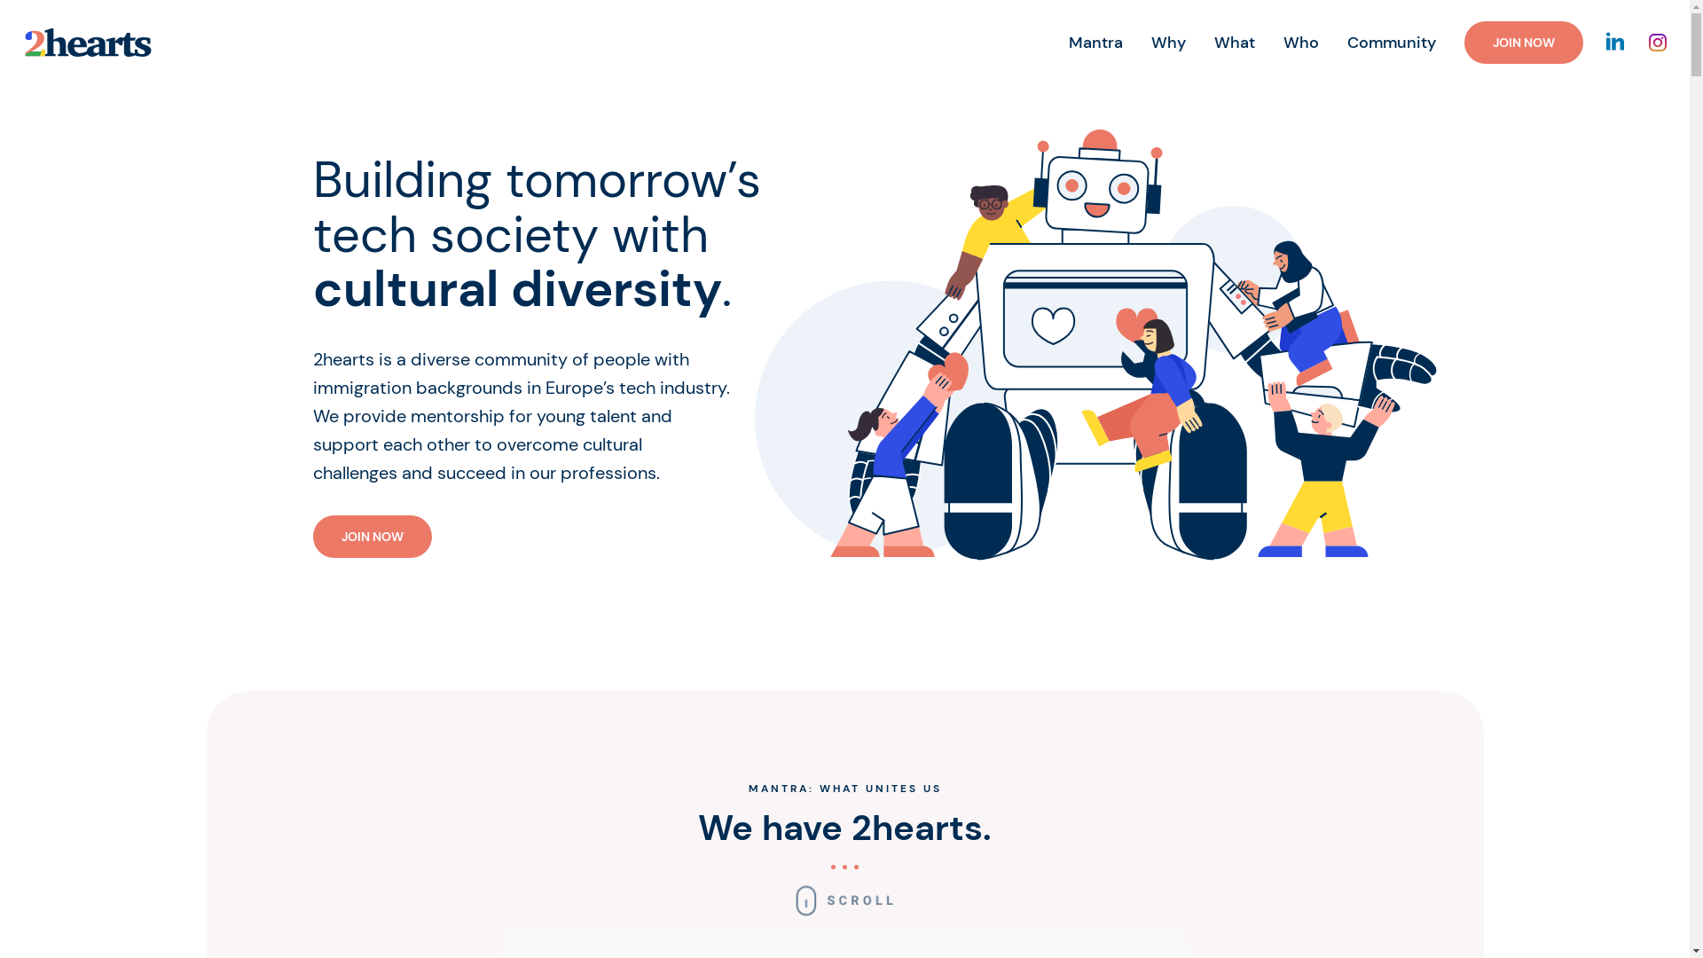  I want to click on Mantra, so click(1096, 43).